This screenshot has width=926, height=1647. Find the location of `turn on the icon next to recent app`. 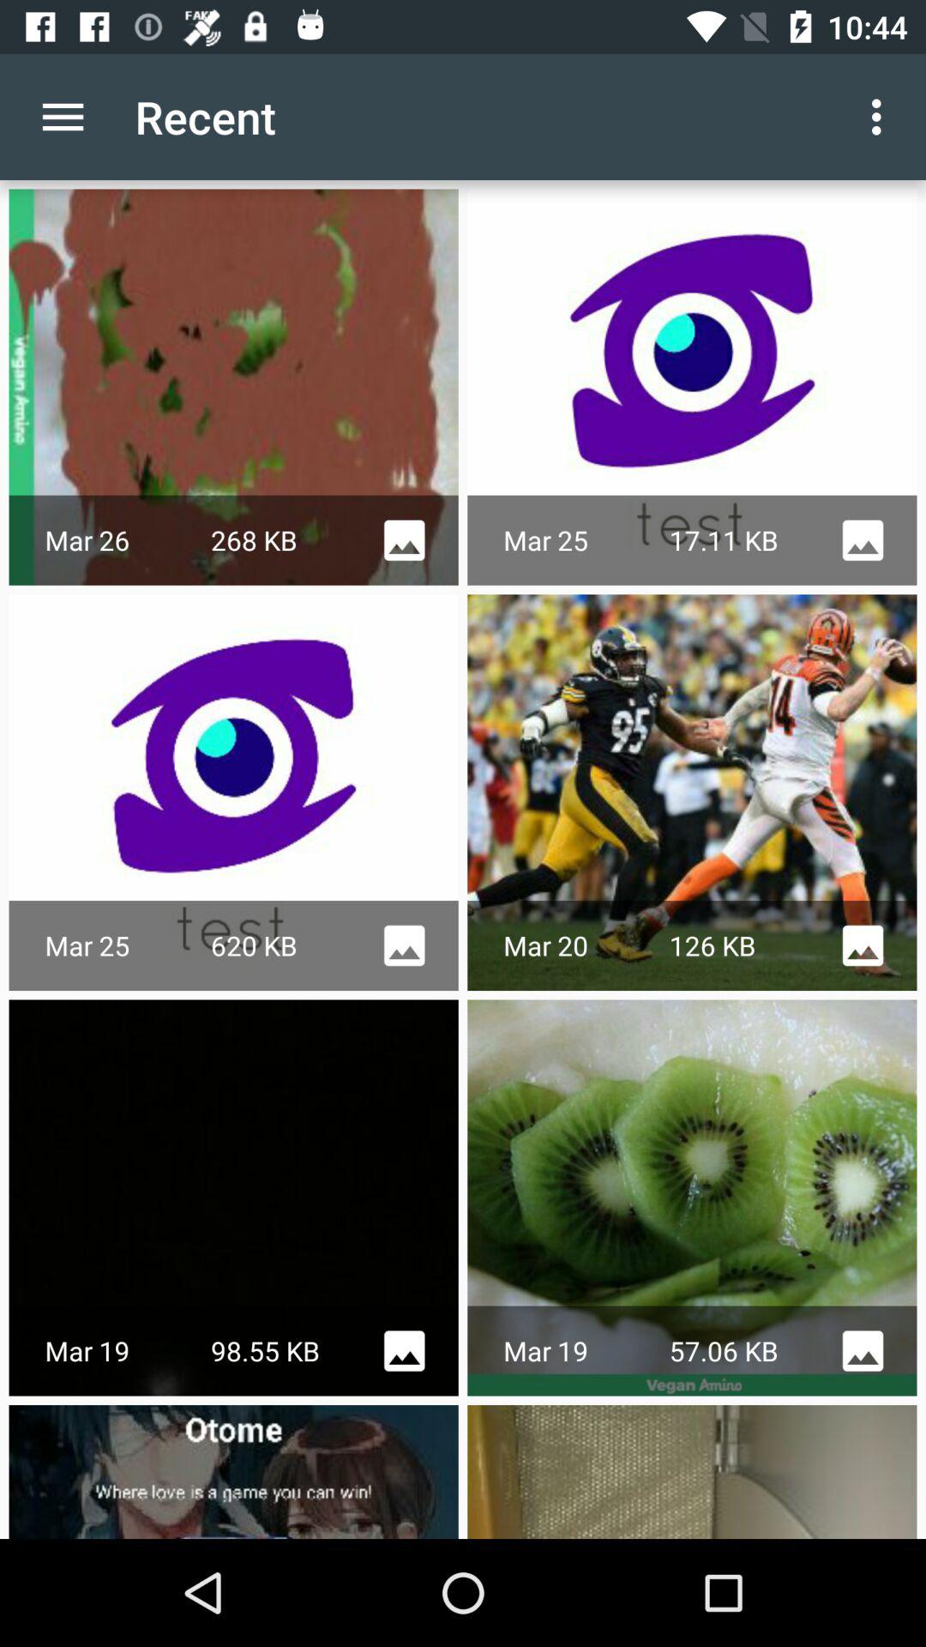

turn on the icon next to recent app is located at coordinates (63, 117).